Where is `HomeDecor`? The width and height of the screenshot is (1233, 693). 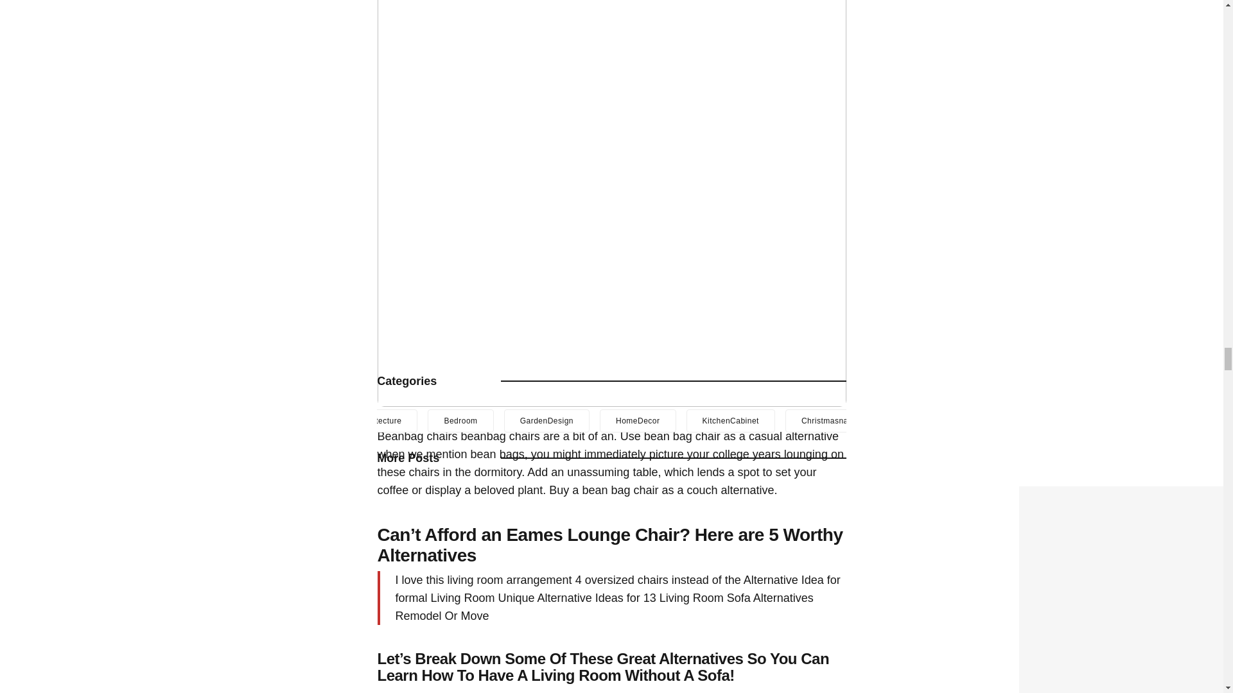 HomeDecor is located at coordinates (637, 421).